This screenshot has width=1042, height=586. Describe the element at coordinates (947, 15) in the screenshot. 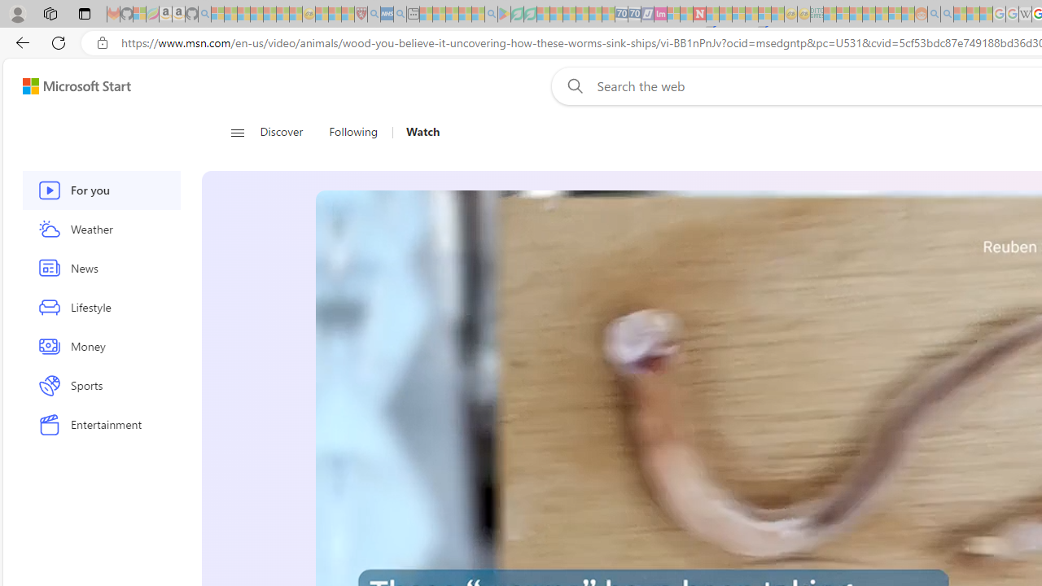

I see `Utah sues federal government - Search - Sleeping` at that location.